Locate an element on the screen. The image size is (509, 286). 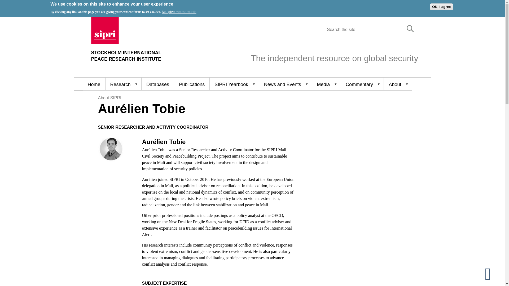
Search is located at coordinates (285, 84).